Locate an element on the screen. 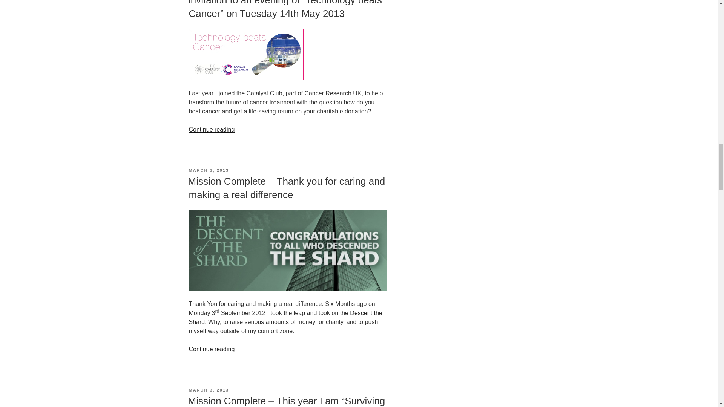 The width and height of the screenshot is (724, 407). MARCH 3, 2013 is located at coordinates (208, 170).